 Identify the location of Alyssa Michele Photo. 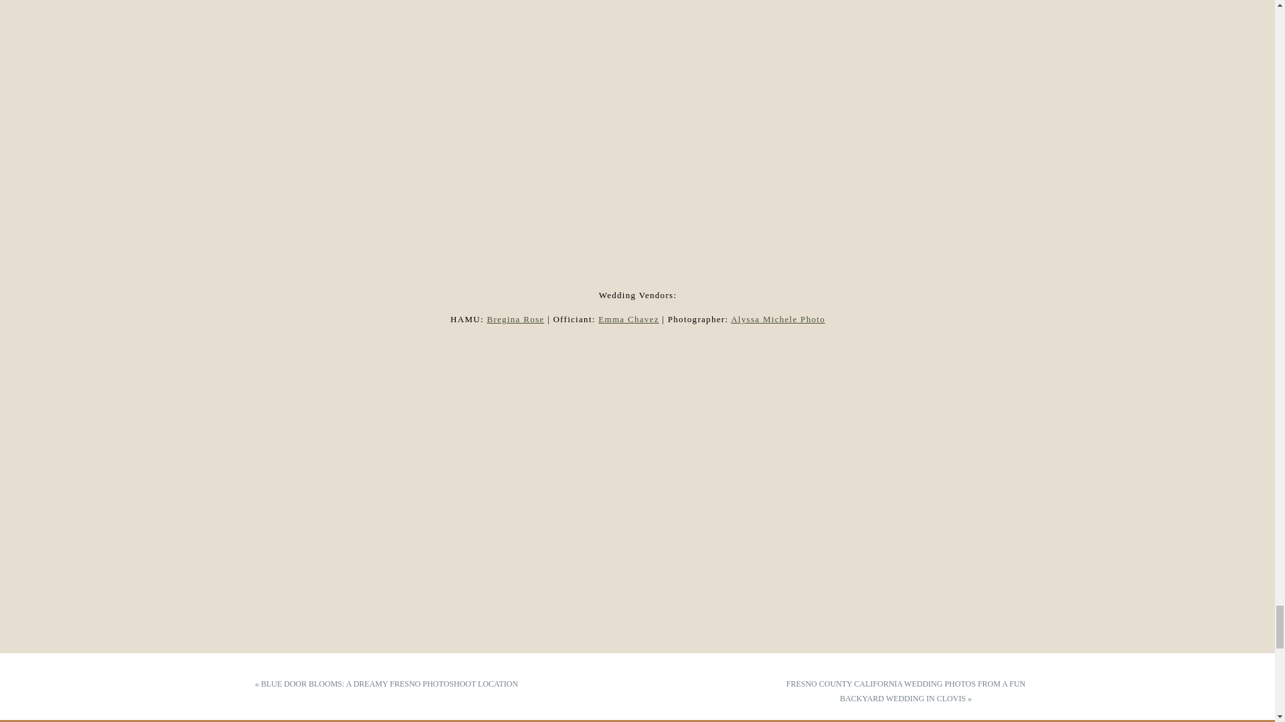
(778, 318).